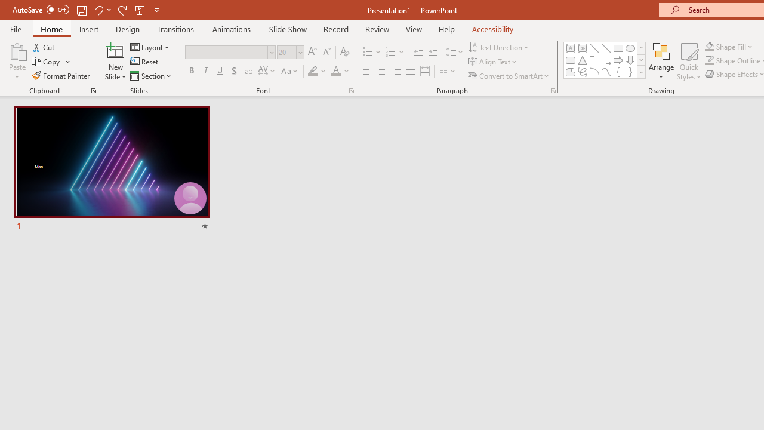  Describe the element at coordinates (605, 60) in the screenshot. I see `AutomationID: ShapesInsertGallery` at that location.